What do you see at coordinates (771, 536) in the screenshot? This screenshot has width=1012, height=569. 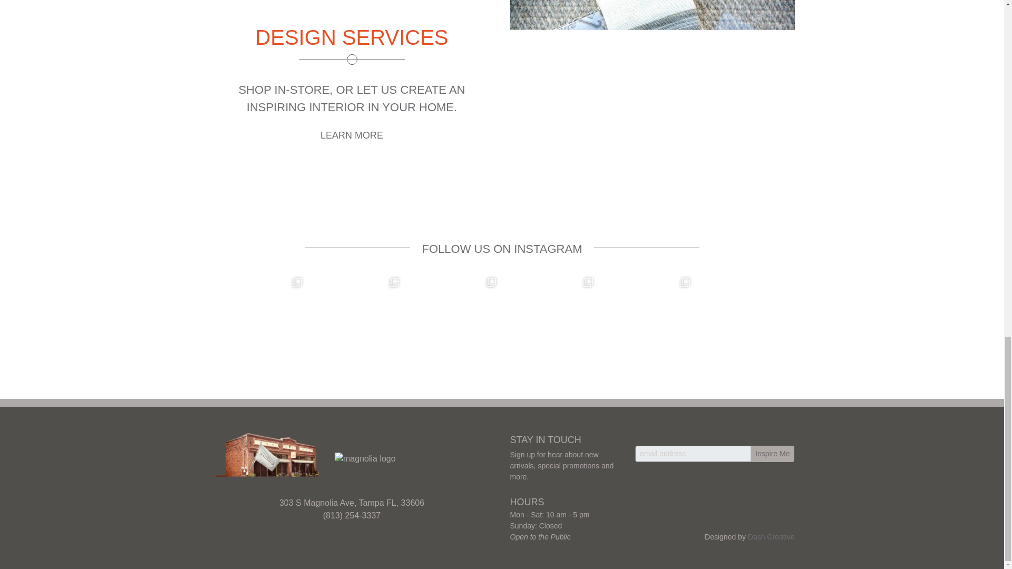 I see `Dash Creative` at bounding box center [771, 536].